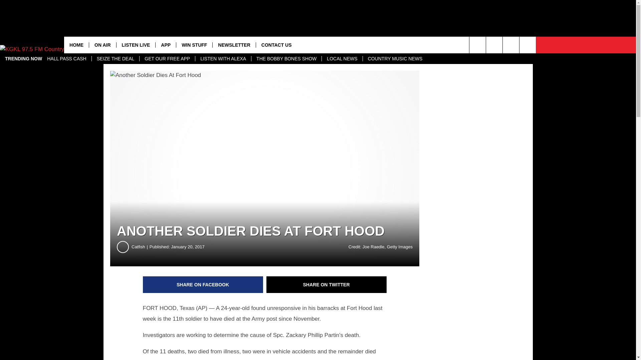 The height and width of the screenshot is (360, 641). I want to click on HALL PASS CASH, so click(67, 59).